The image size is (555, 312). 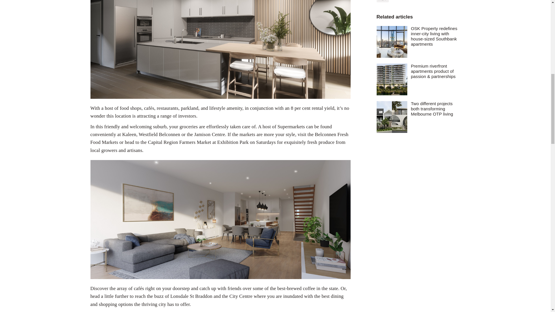 I want to click on ACT, so click(x=382, y=1).